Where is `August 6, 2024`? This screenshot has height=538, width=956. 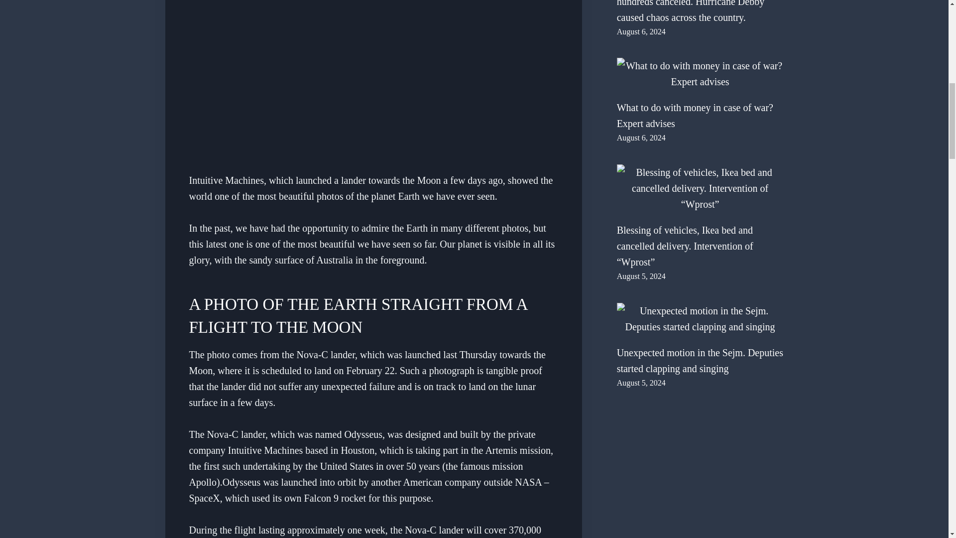
August 6, 2024 is located at coordinates (641, 32).